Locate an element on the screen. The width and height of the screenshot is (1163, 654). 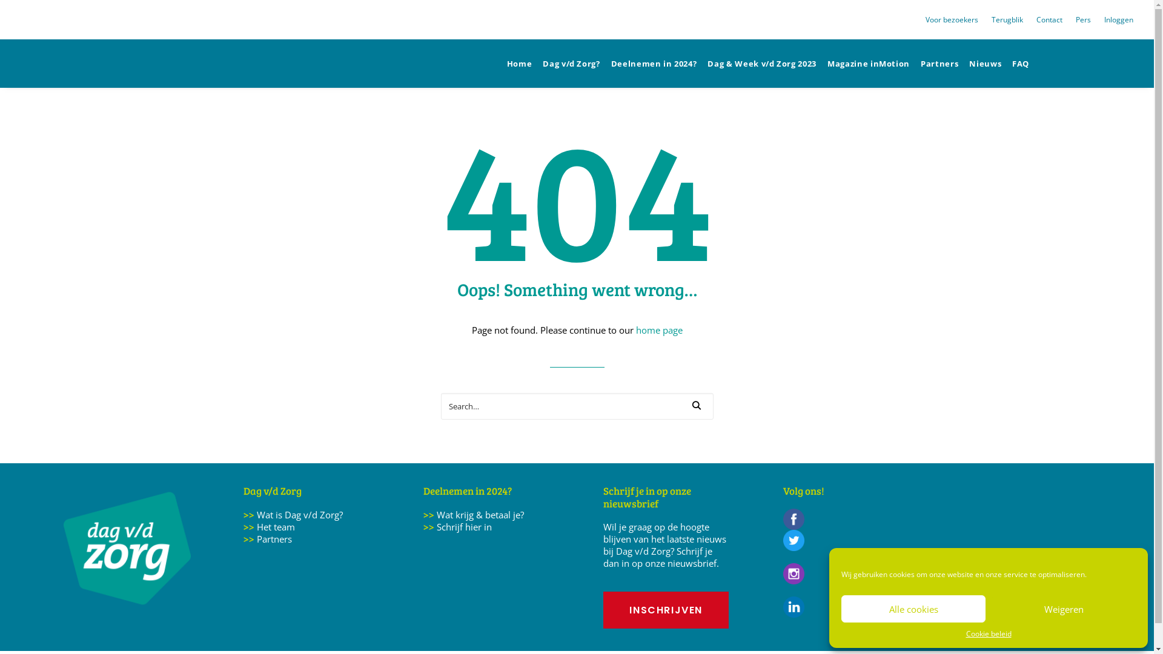
FAQ is located at coordinates (1018, 64).